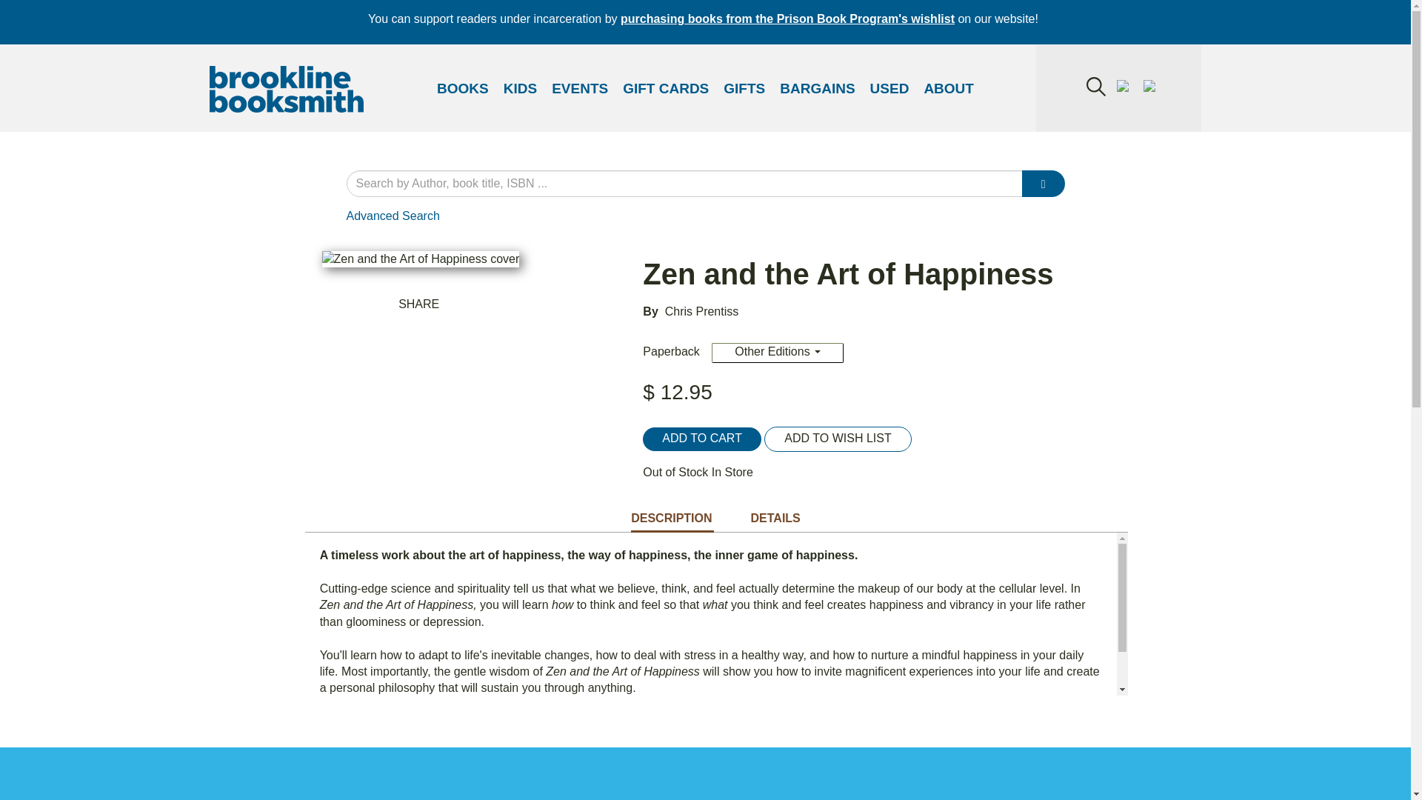 This screenshot has width=1422, height=800. I want to click on EVENTS, so click(580, 89).